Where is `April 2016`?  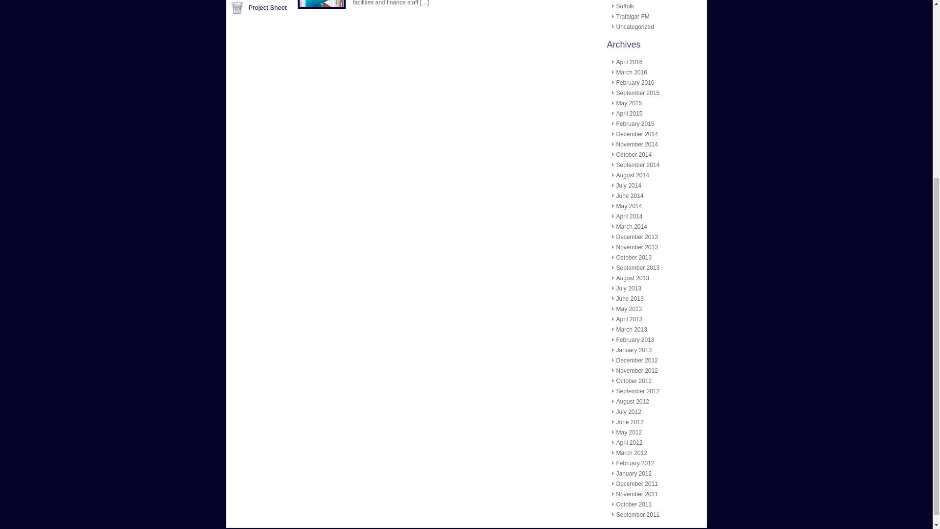 April 2016 is located at coordinates (629, 62).